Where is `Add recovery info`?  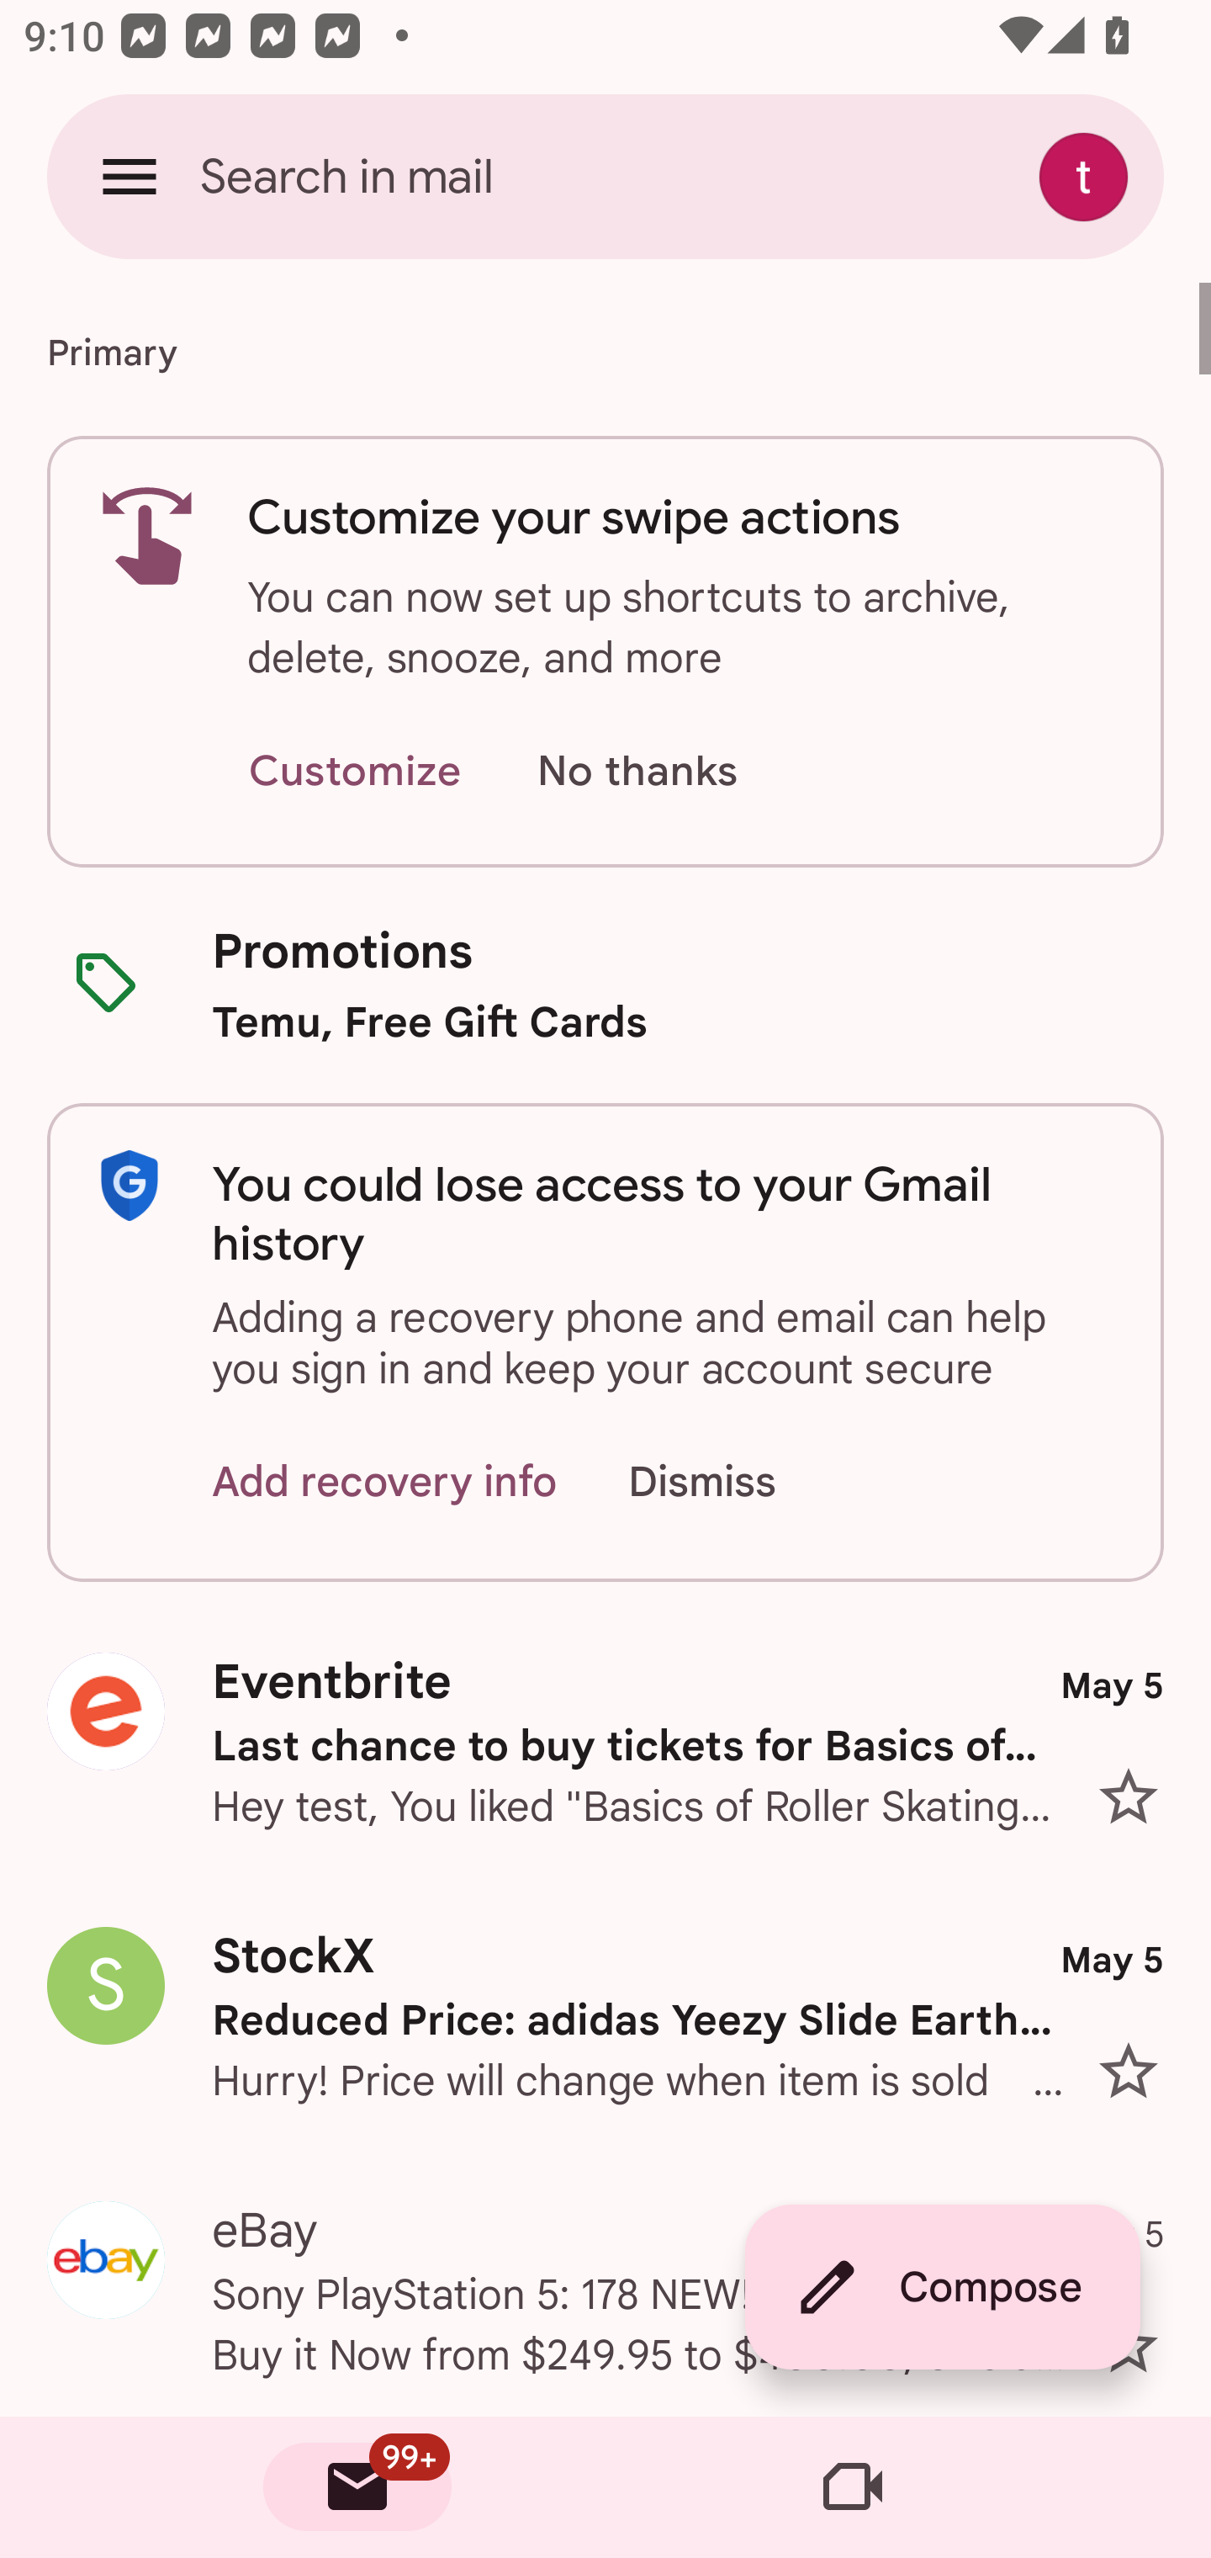 Add recovery info is located at coordinates (385, 1483).